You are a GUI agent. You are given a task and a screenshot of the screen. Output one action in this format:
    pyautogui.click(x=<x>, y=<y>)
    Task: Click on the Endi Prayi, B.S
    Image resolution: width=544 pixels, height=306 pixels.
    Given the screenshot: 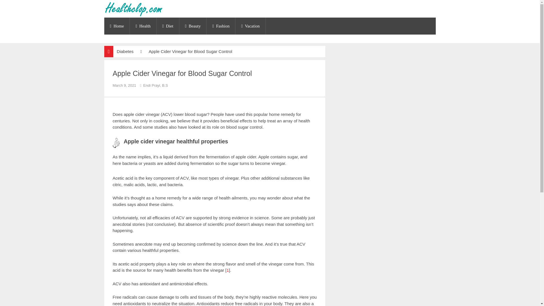 What is the action you would take?
    pyautogui.click(x=156, y=85)
    